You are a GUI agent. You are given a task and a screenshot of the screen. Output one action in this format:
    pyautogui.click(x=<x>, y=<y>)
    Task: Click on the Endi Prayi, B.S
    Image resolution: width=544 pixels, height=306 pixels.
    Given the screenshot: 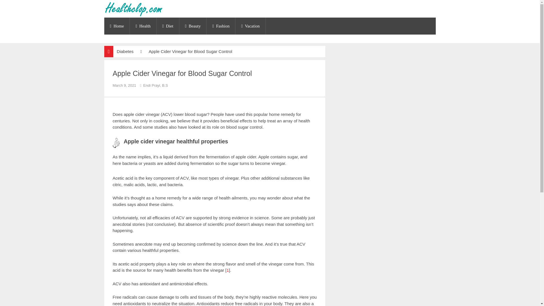 What is the action you would take?
    pyautogui.click(x=156, y=85)
    